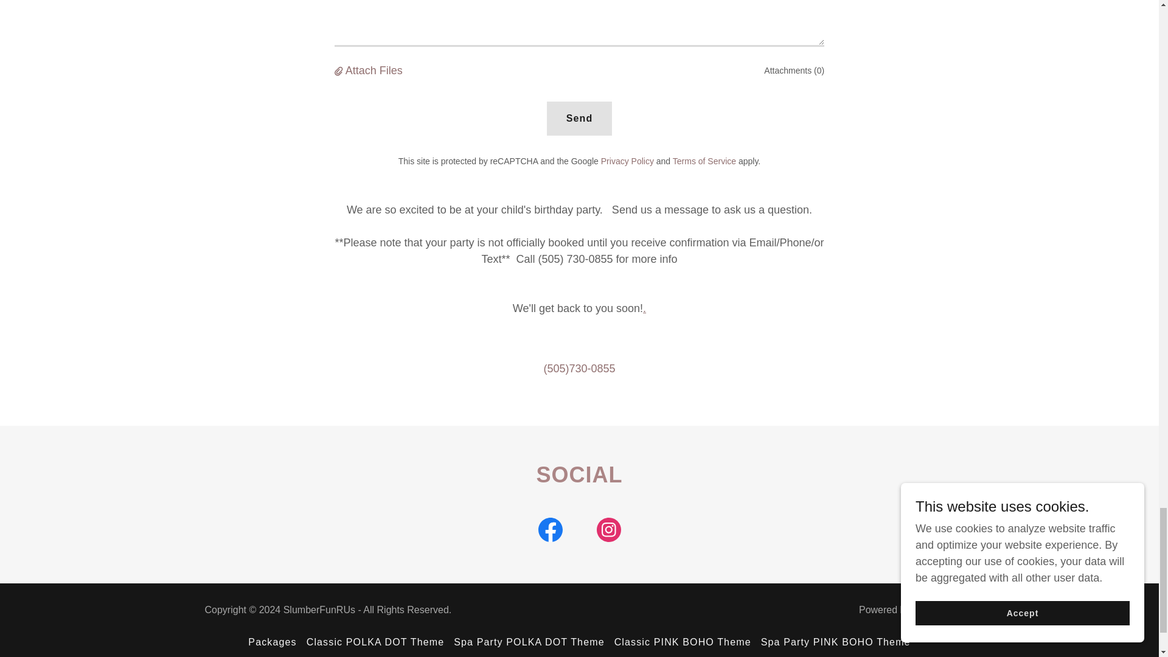 Image resolution: width=1168 pixels, height=657 pixels. I want to click on Privacy Policy, so click(628, 161).